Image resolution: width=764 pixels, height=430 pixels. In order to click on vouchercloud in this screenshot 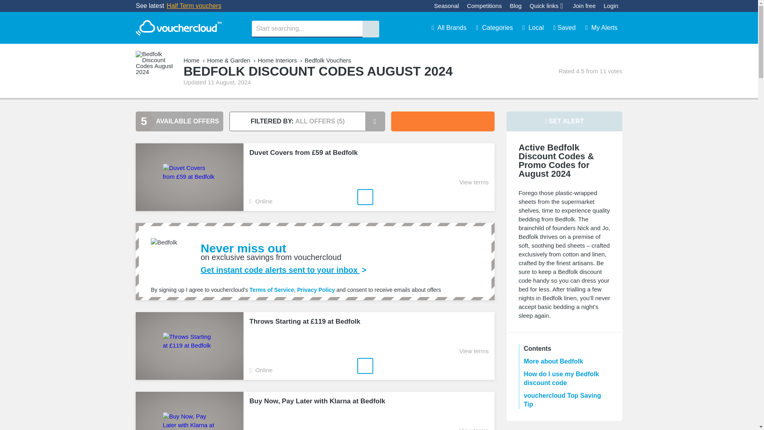, I will do `click(178, 28)`.